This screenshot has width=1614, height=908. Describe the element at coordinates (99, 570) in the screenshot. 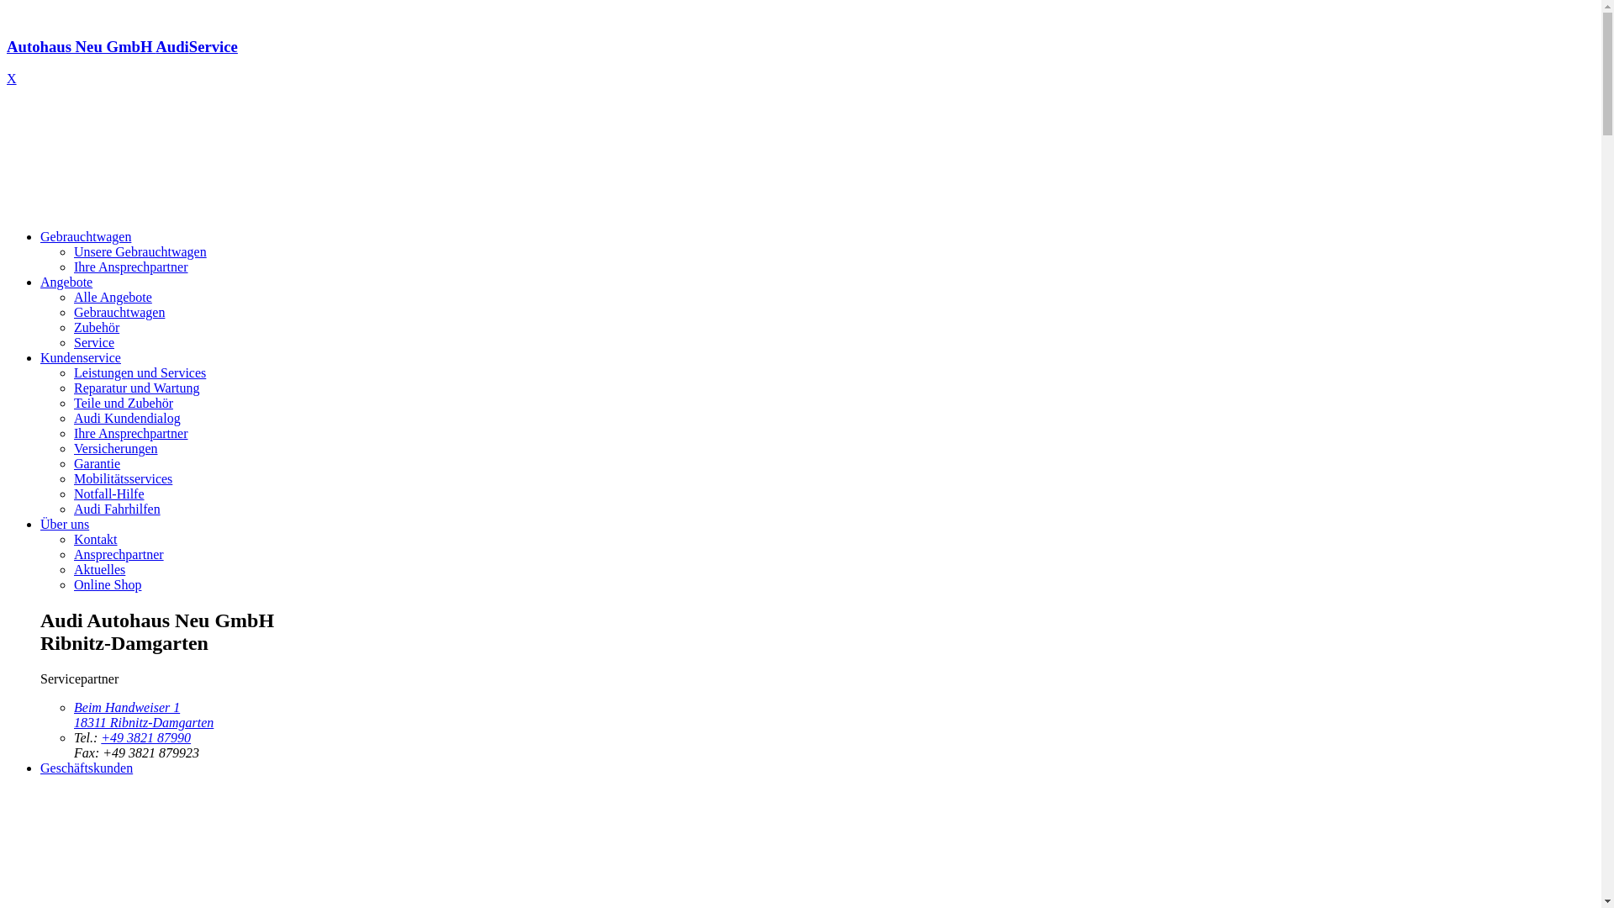

I see `Aktuelles` at that location.